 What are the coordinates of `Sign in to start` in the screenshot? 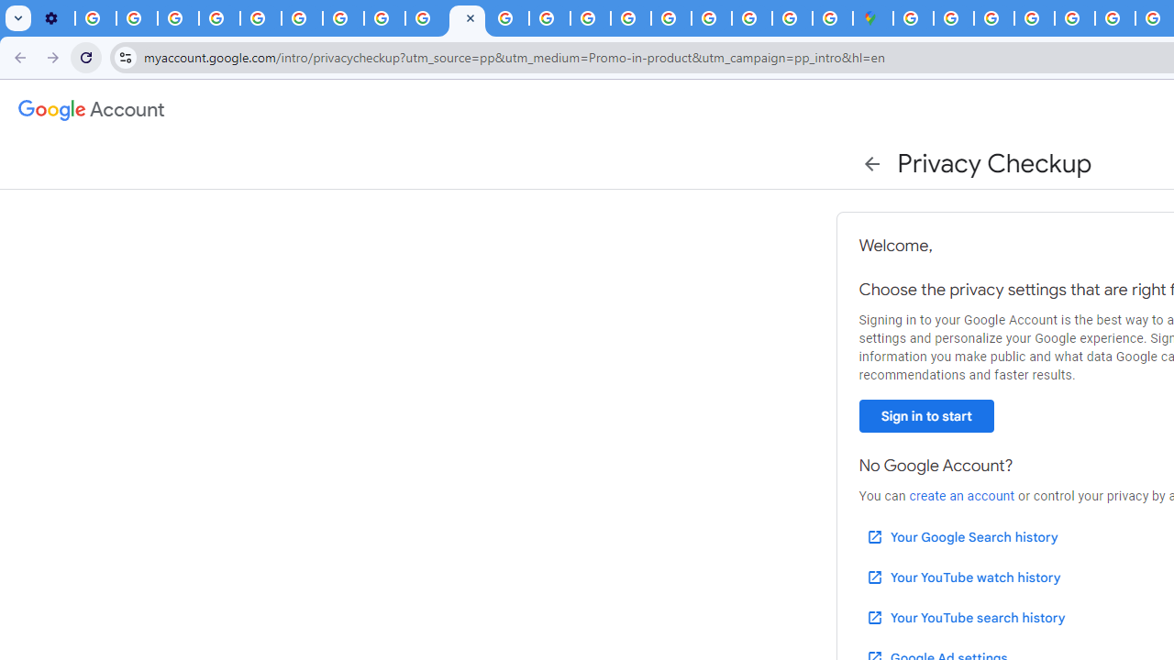 It's located at (926, 416).